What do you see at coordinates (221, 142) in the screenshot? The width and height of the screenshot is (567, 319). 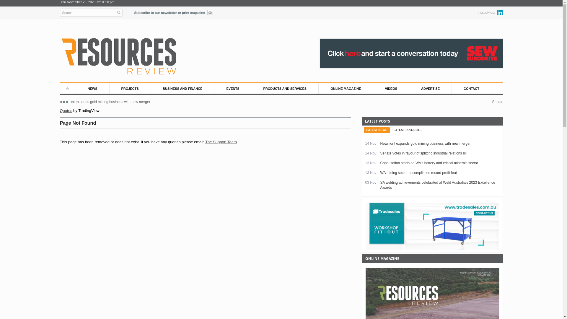 I see `The Support Team` at bounding box center [221, 142].